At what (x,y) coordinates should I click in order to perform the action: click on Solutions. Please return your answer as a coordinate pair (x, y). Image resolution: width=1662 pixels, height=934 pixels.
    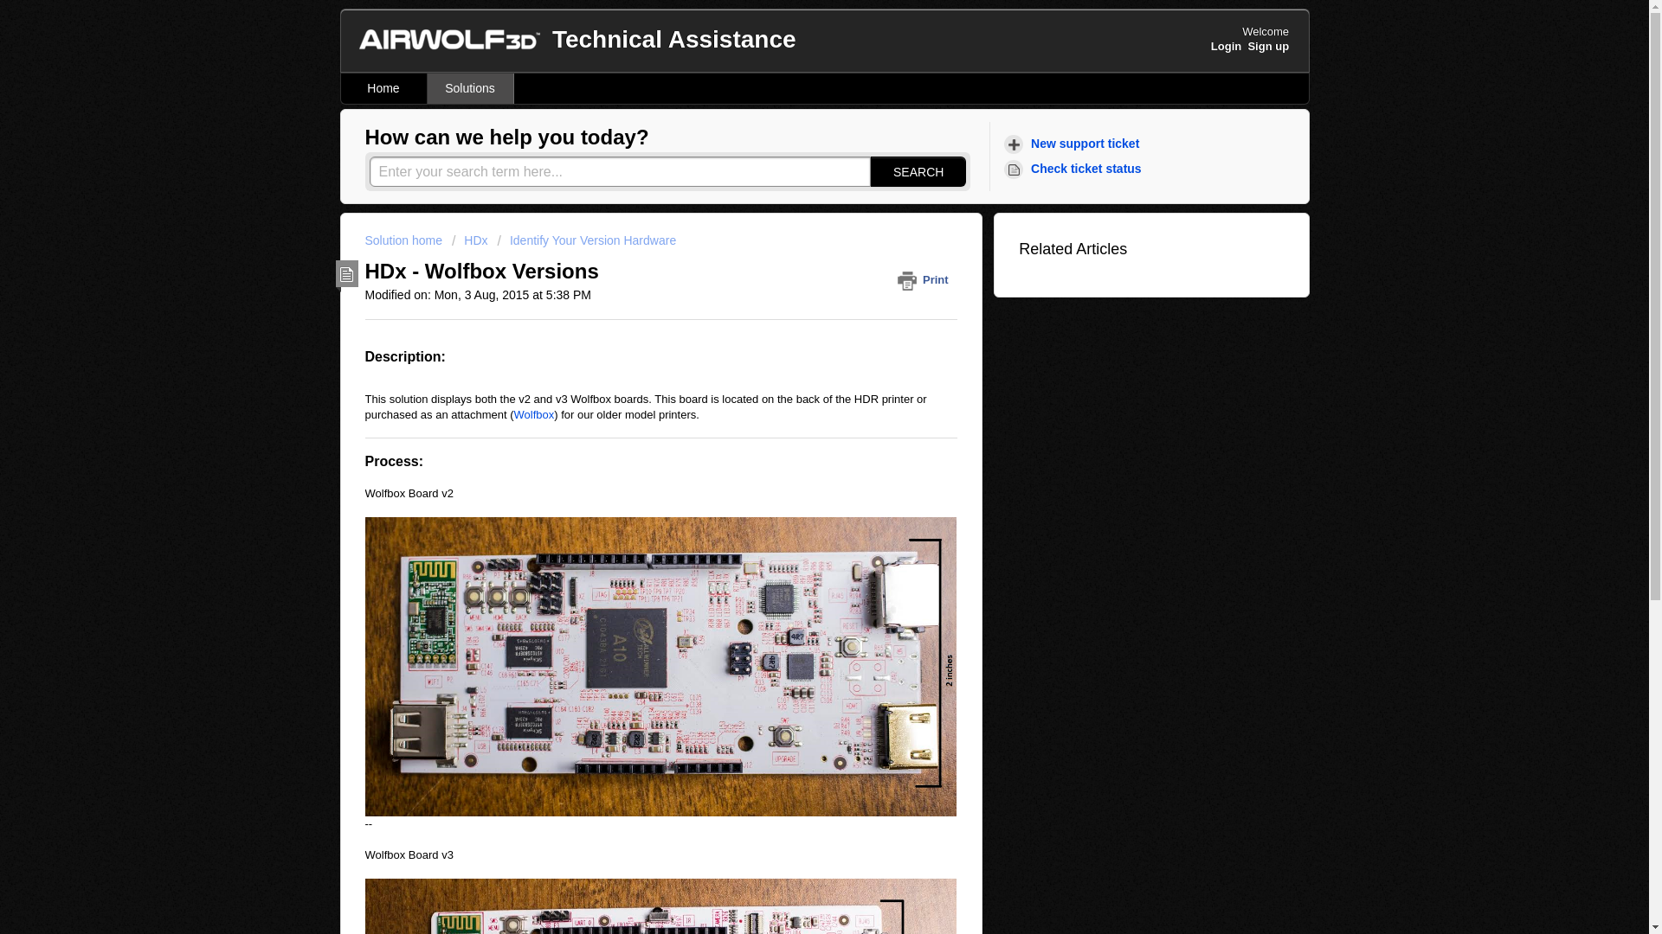
    Looking at the image, I should click on (470, 88).